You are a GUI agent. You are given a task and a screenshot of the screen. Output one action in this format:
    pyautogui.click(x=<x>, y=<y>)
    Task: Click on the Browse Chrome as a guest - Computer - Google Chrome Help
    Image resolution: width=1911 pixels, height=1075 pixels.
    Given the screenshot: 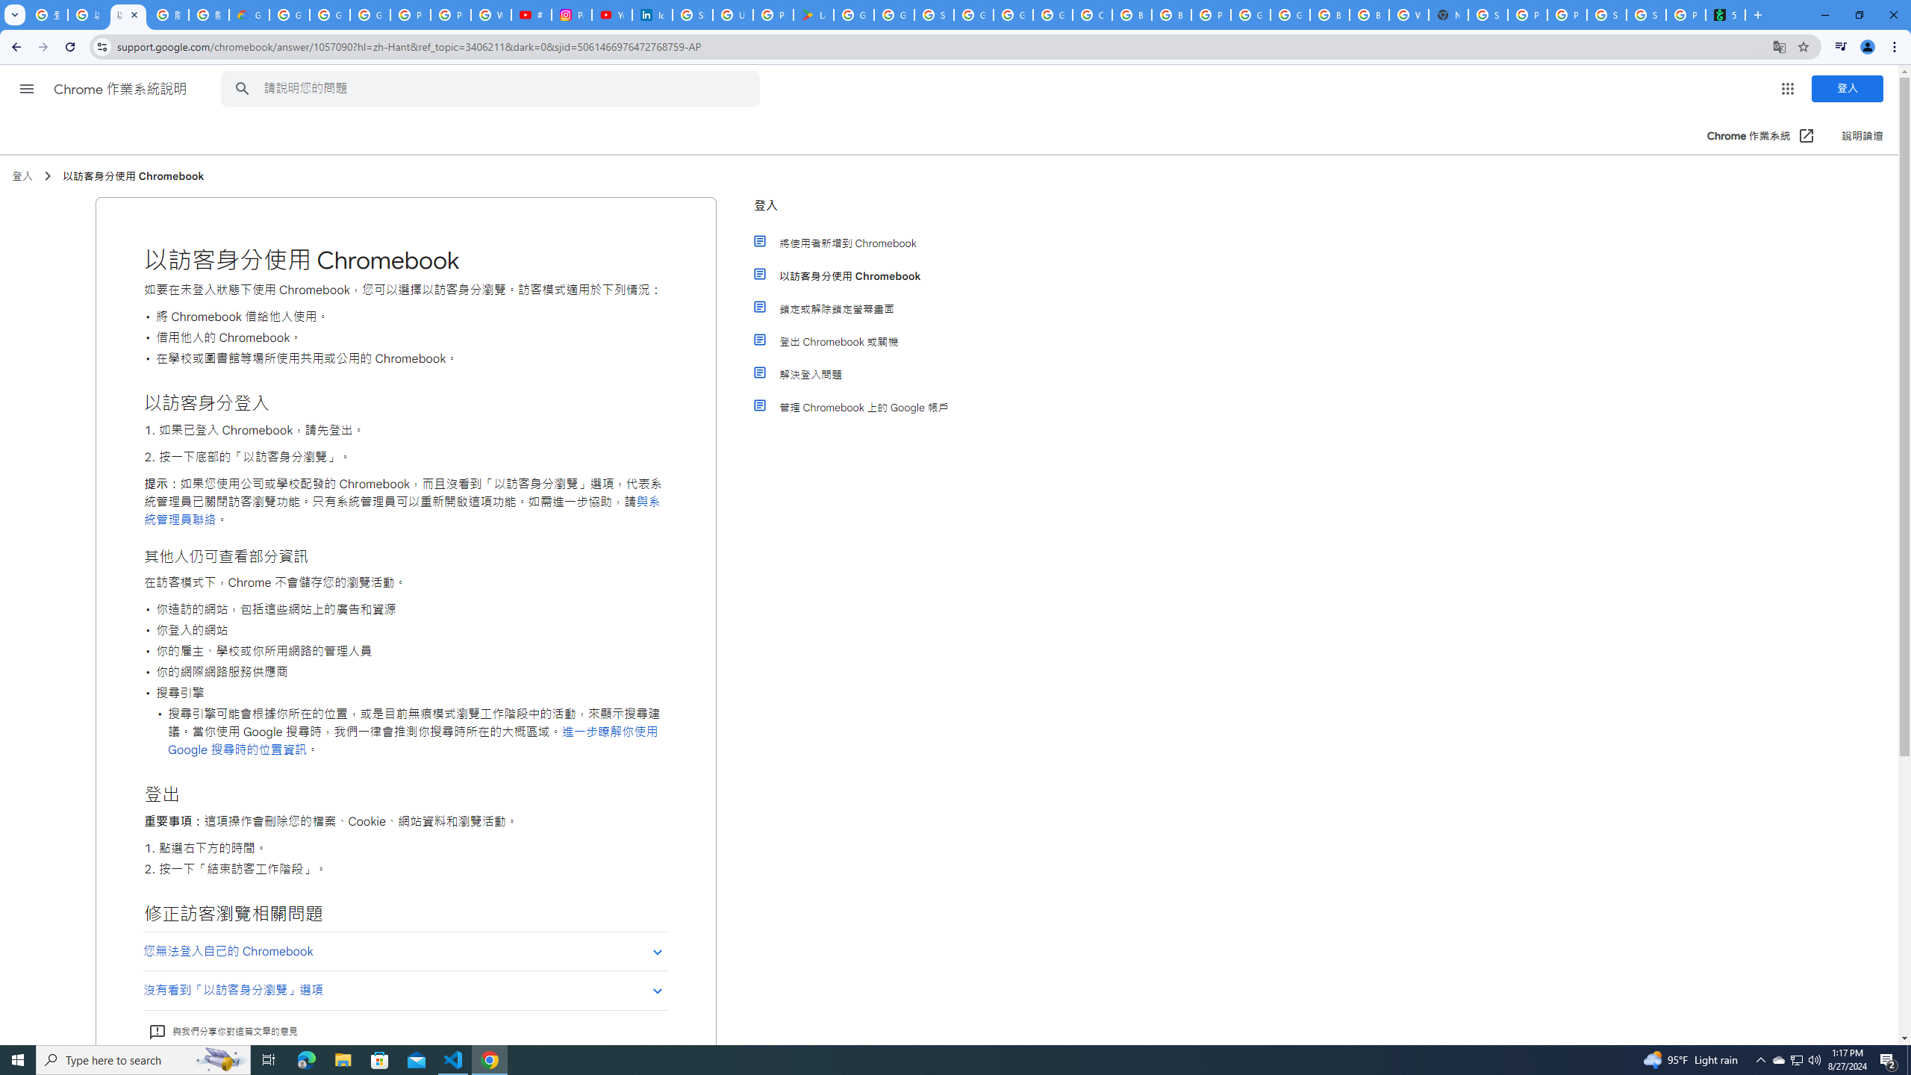 What is the action you would take?
    pyautogui.click(x=1132, y=15)
    